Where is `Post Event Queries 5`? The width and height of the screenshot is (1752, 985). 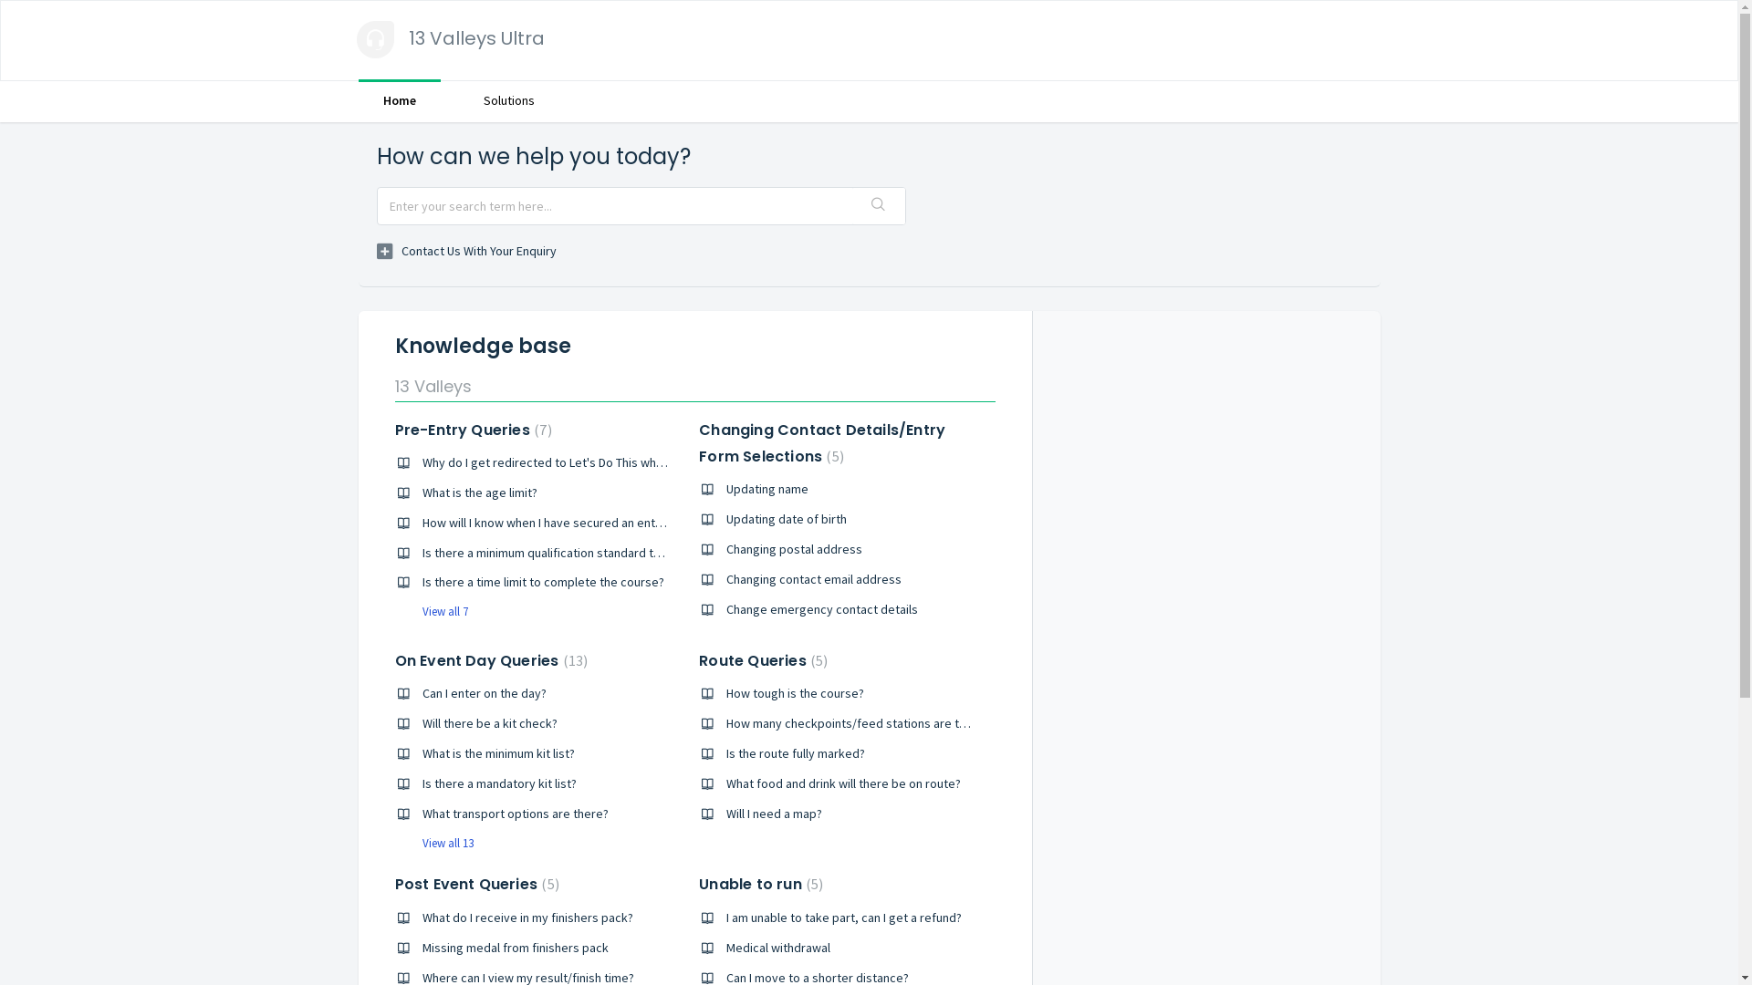
Post Event Queries 5 is located at coordinates (476, 885).